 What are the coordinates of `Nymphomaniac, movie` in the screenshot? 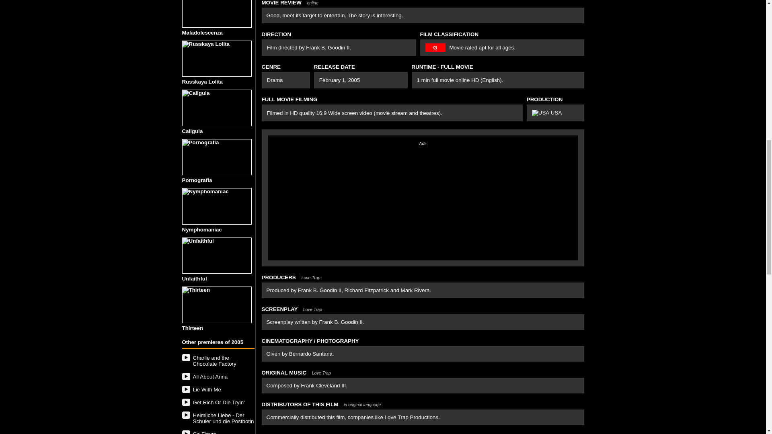 It's located at (216, 206).